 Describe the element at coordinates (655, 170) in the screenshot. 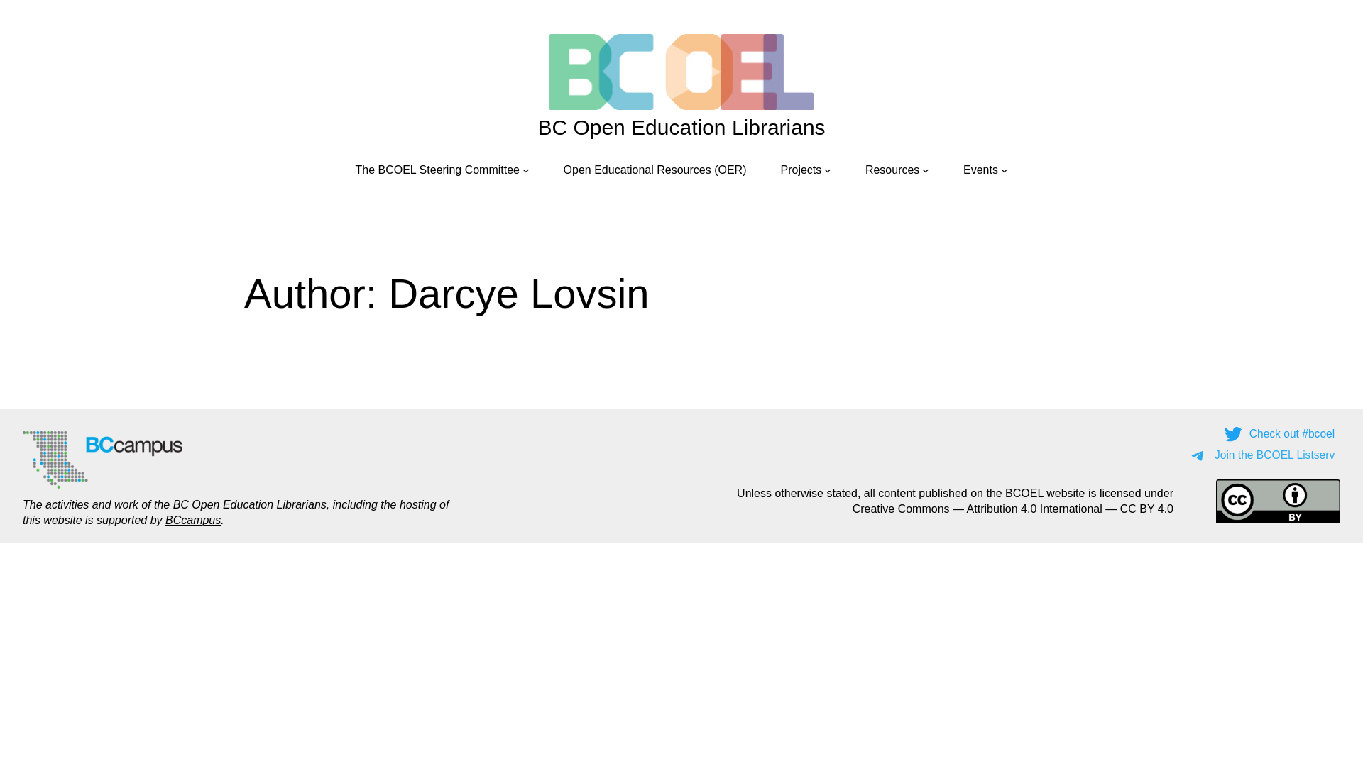

I see `Open Educational Resources (OER)` at that location.